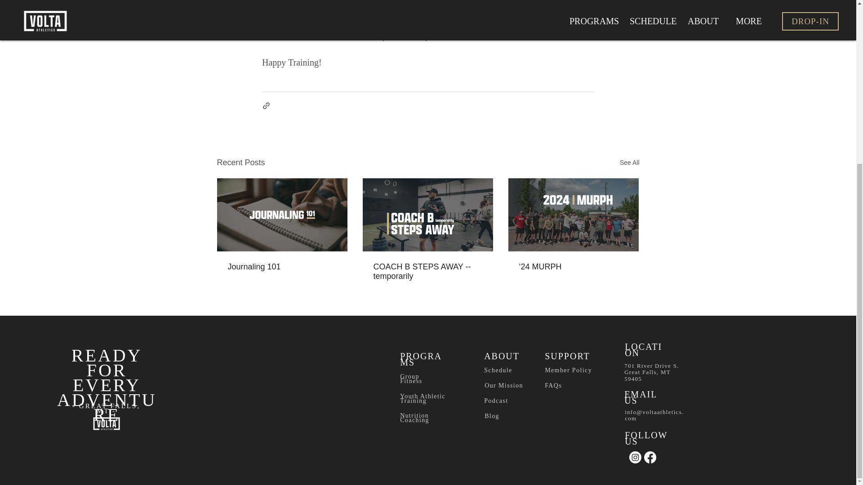 The height and width of the screenshot is (485, 863). Describe the element at coordinates (503, 385) in the screenshot. I see `Our Mission` at that location.